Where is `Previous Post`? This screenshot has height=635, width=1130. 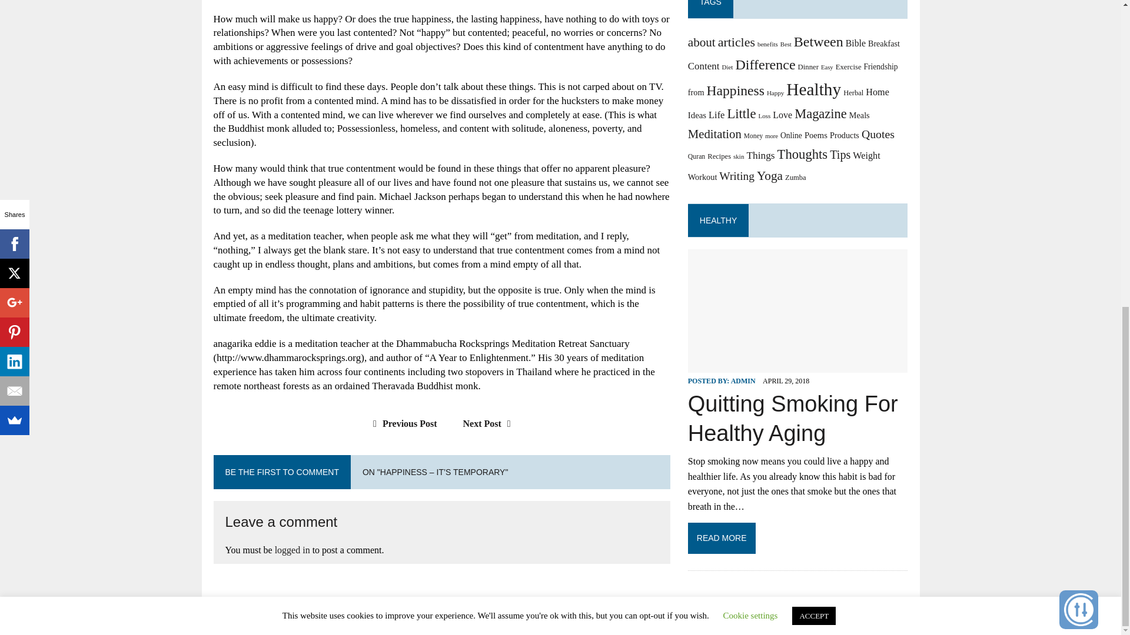 Previous Post is located at coordinates (401, 423).